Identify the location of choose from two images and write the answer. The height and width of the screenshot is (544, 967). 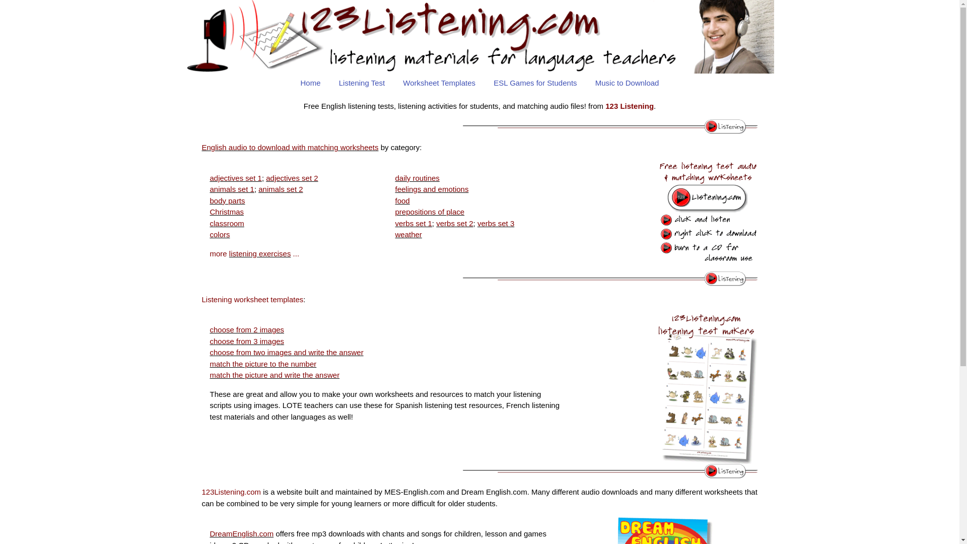
(286, 353).